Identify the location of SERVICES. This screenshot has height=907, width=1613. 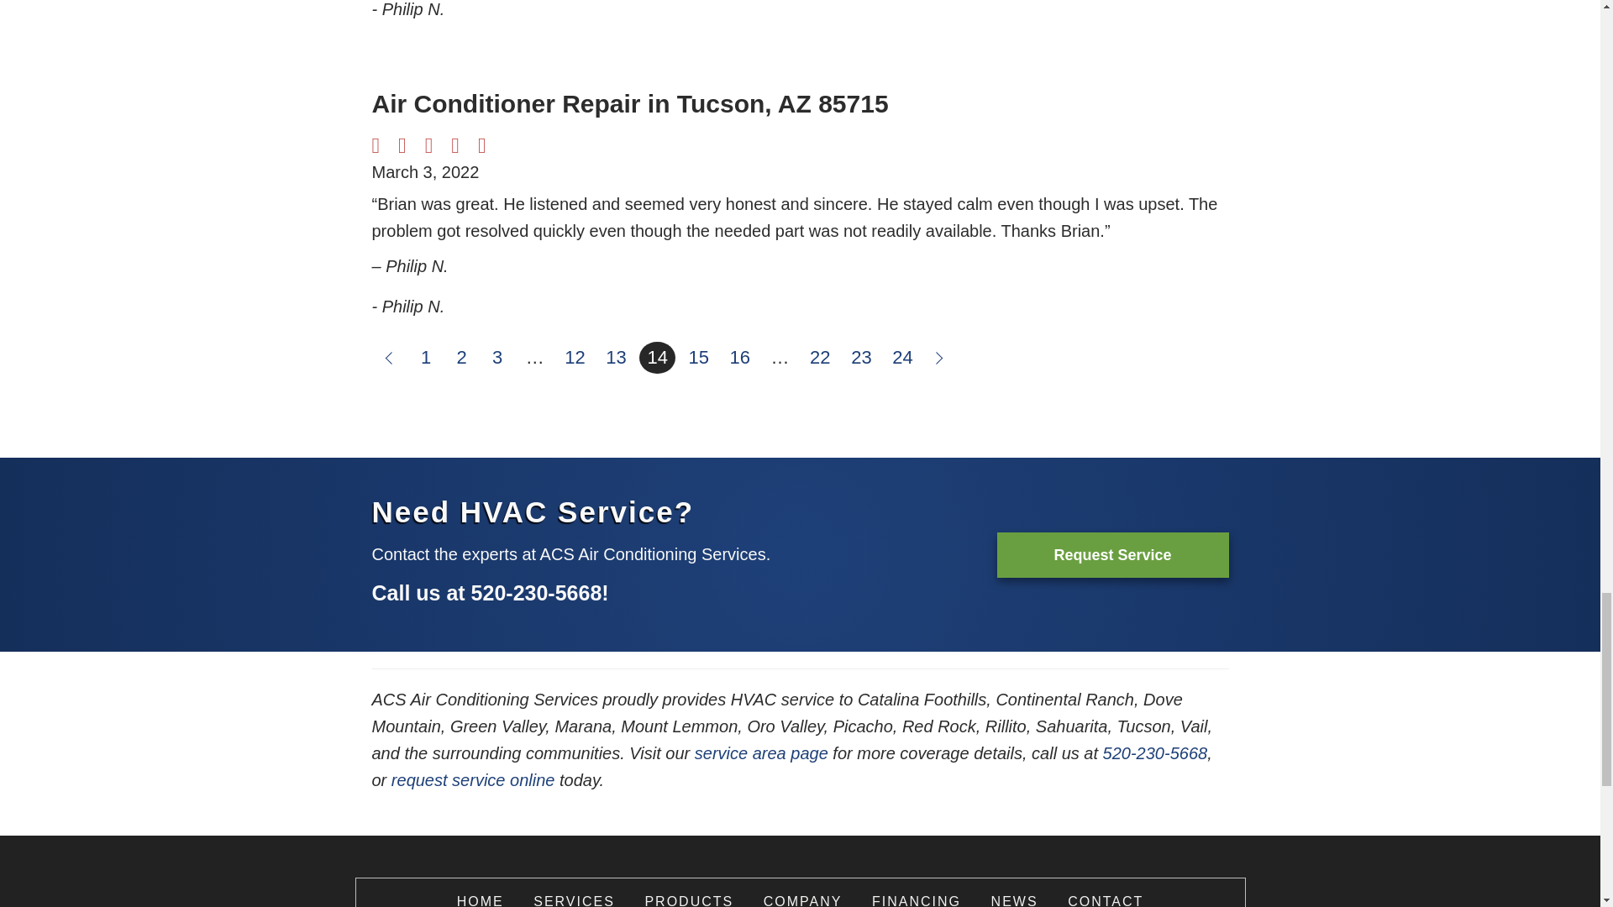
(574, 900).